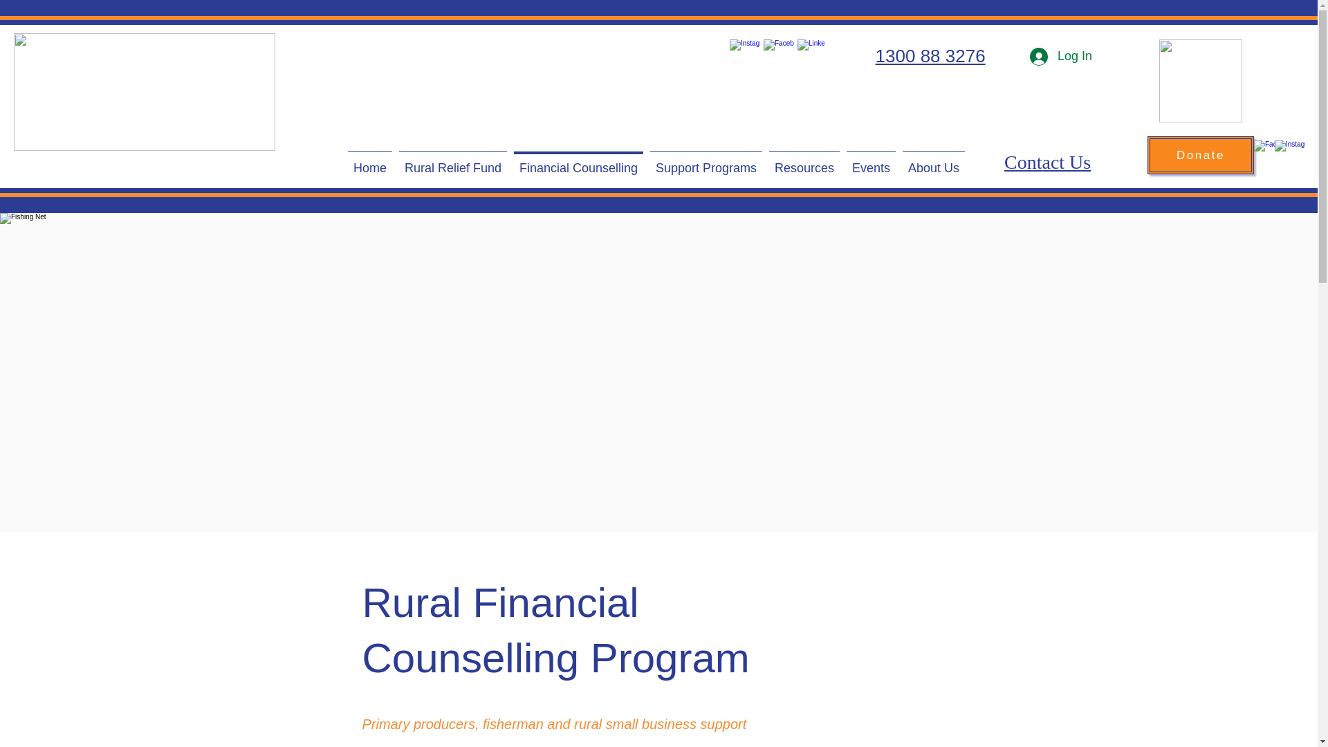  What do you see at coordinates (1061, 57) in the screenshot?
I see `Log In` at bounding box center [1061, 57].